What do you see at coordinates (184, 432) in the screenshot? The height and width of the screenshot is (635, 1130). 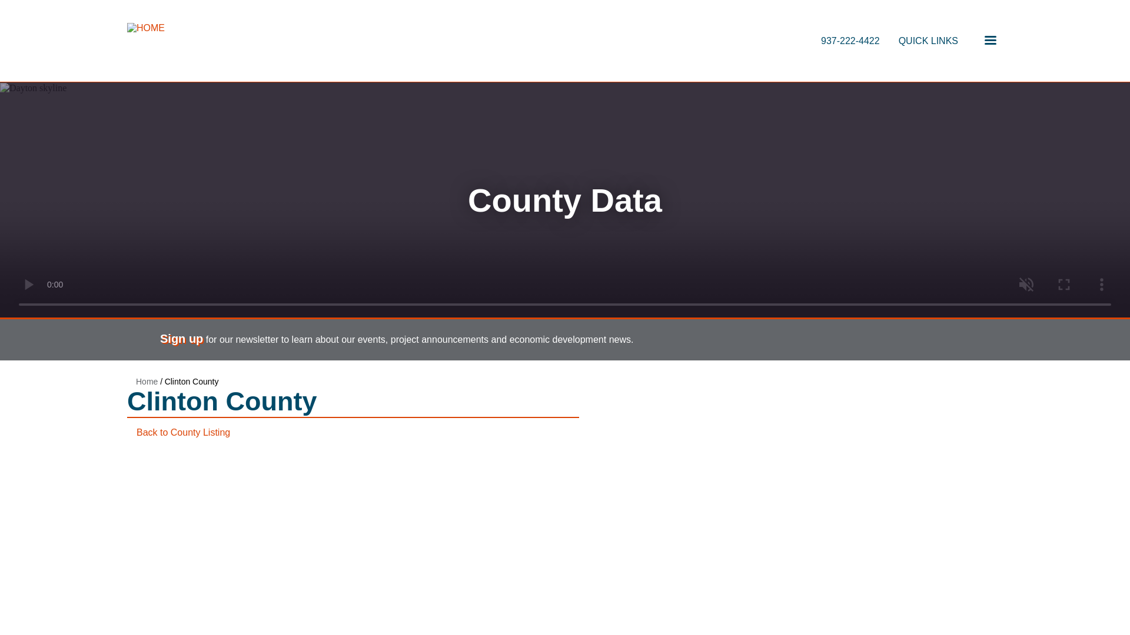 I see `Back to County Listing` at bounding box center [184, 432].